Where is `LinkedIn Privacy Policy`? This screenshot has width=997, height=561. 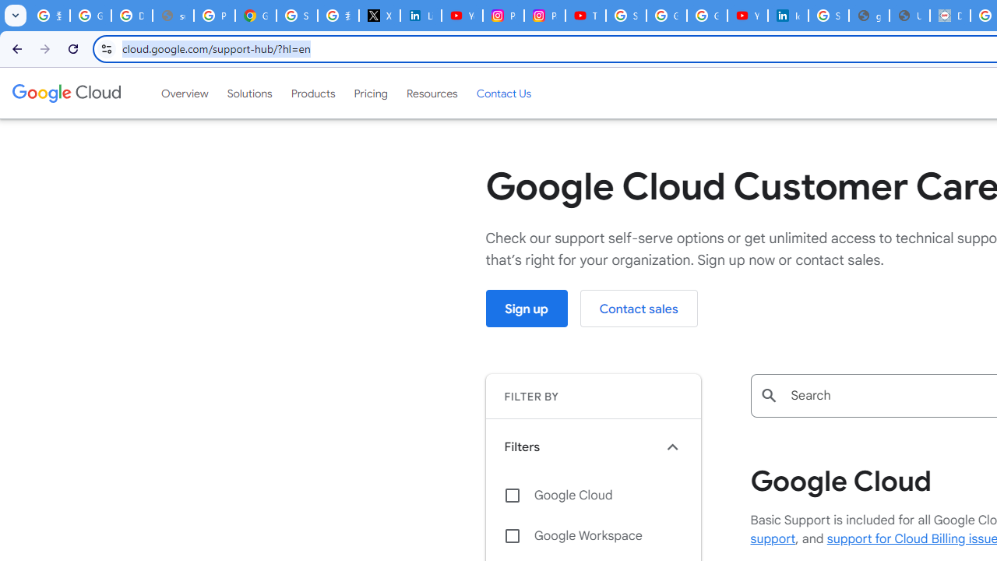
LinkedIn Privacy Policy is located at coordinates (421, 16).